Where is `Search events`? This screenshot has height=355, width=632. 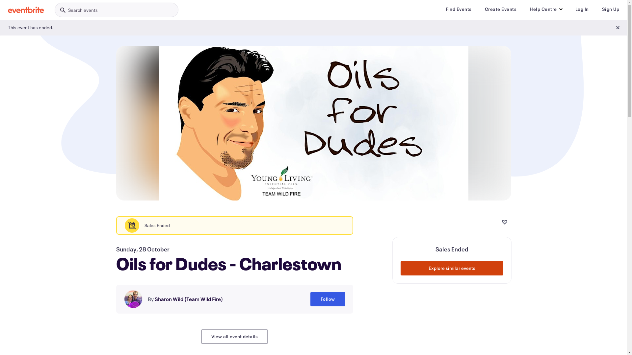
Search events is located at coordinates (117, 10).